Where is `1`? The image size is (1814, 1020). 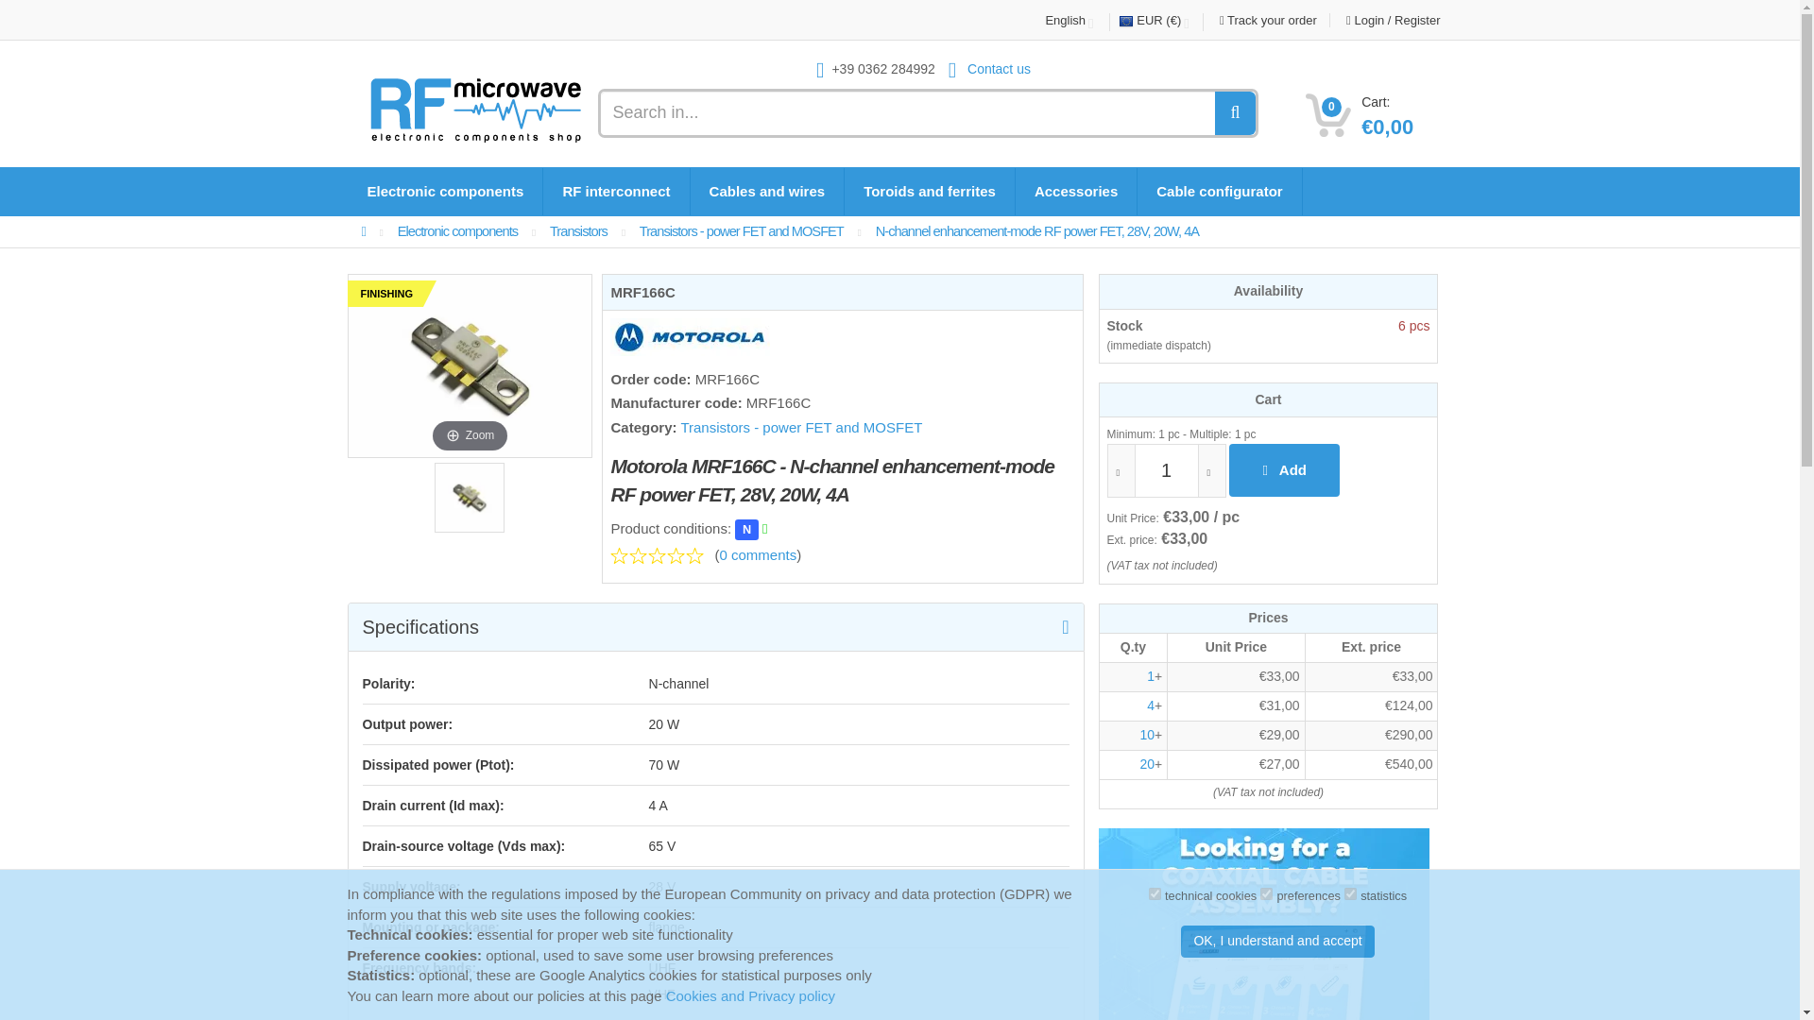 1 is located at coordinates (1166, 470).